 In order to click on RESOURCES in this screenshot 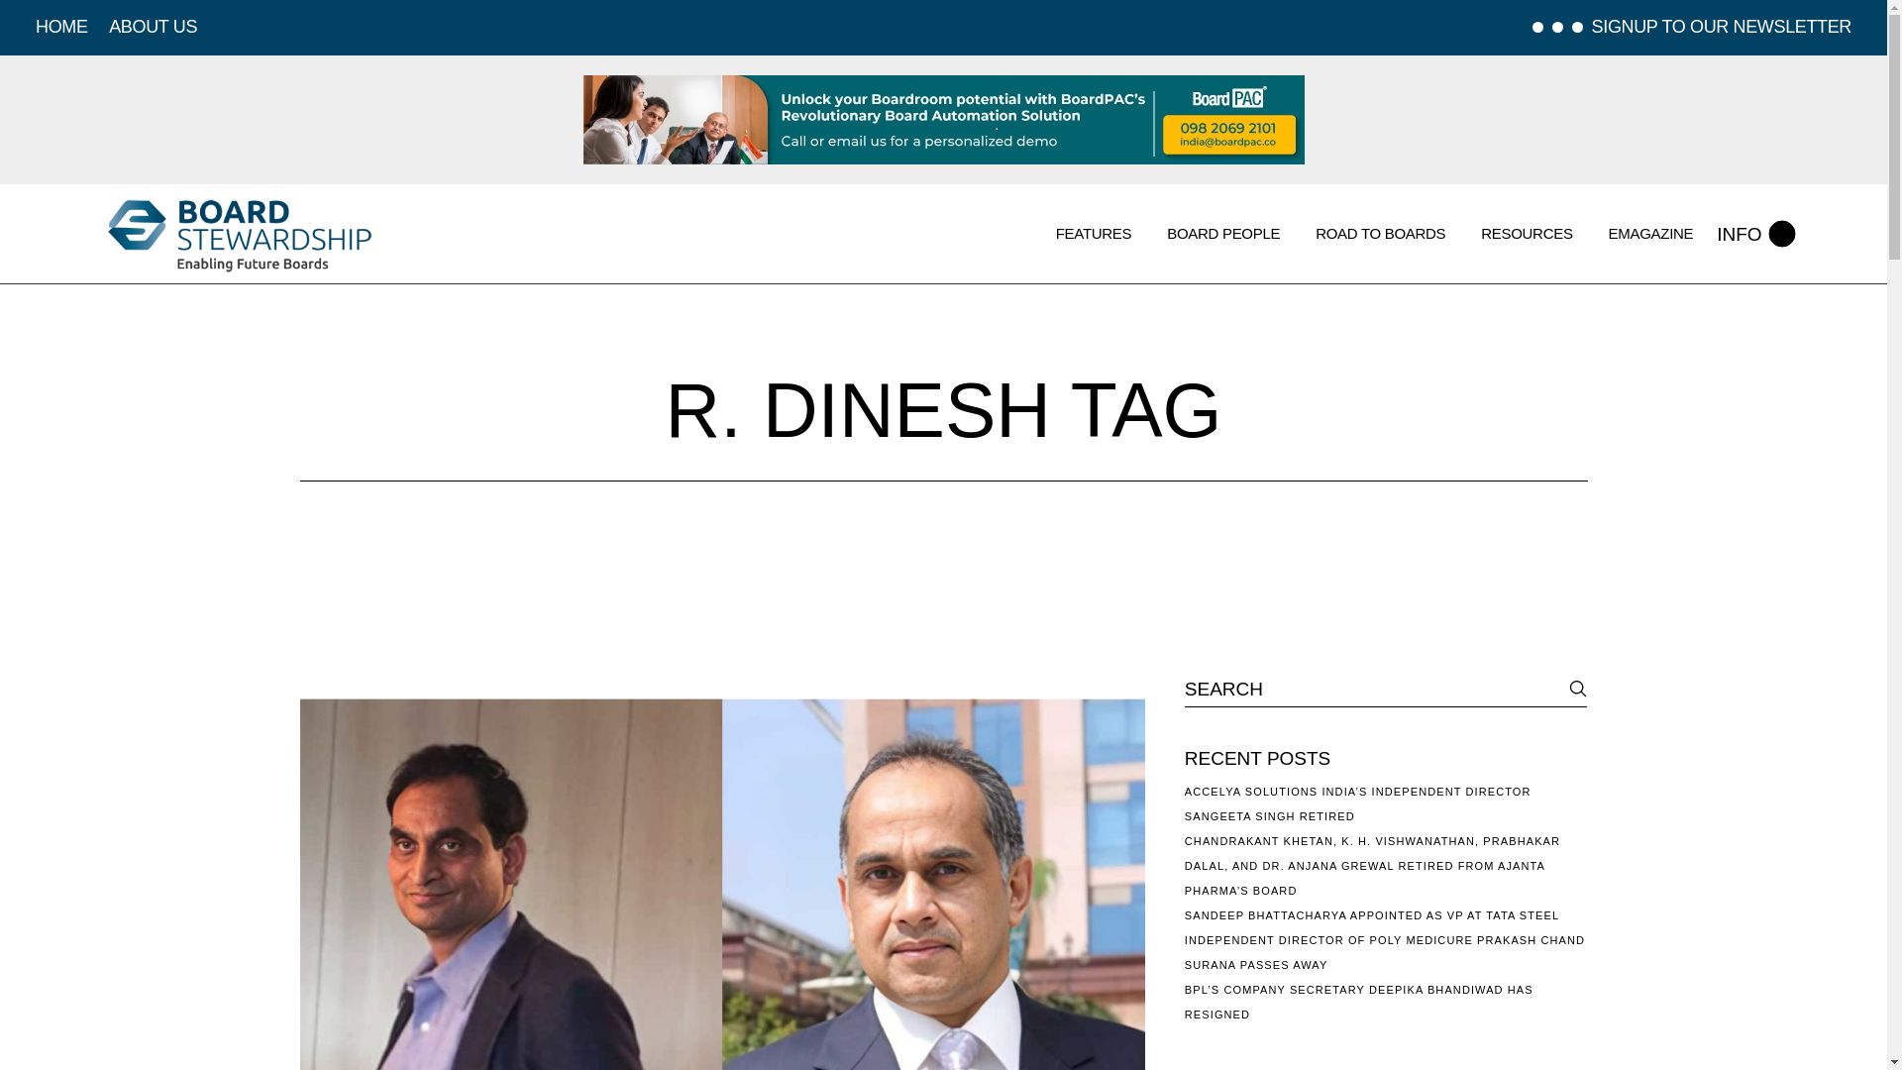, I will do `click(1527, 234)`.